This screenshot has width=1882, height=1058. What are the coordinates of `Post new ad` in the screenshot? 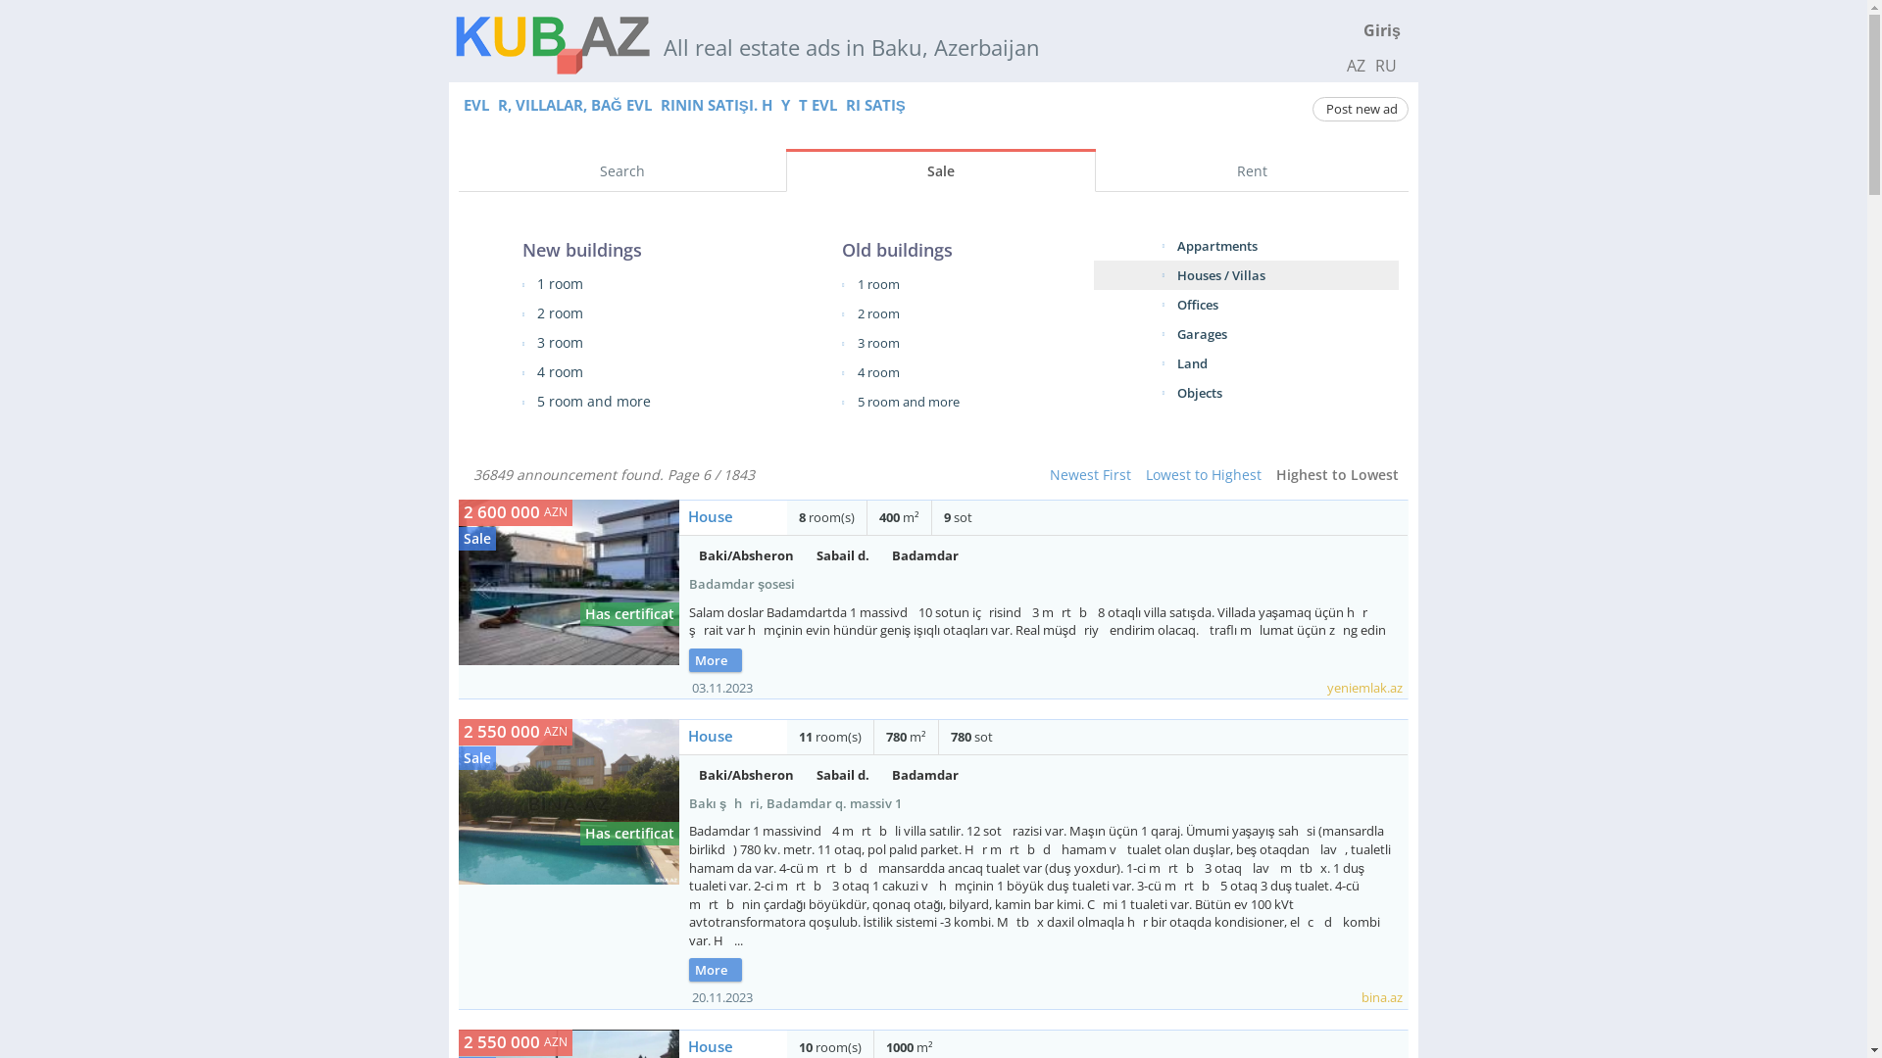 It's located at (1361, 110).